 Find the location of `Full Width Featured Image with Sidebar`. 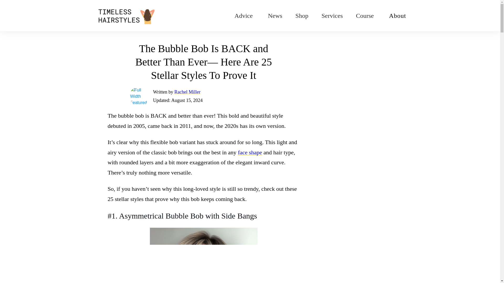

Full Width Featured Image with Sidebar is located at coordinates (139, 96).